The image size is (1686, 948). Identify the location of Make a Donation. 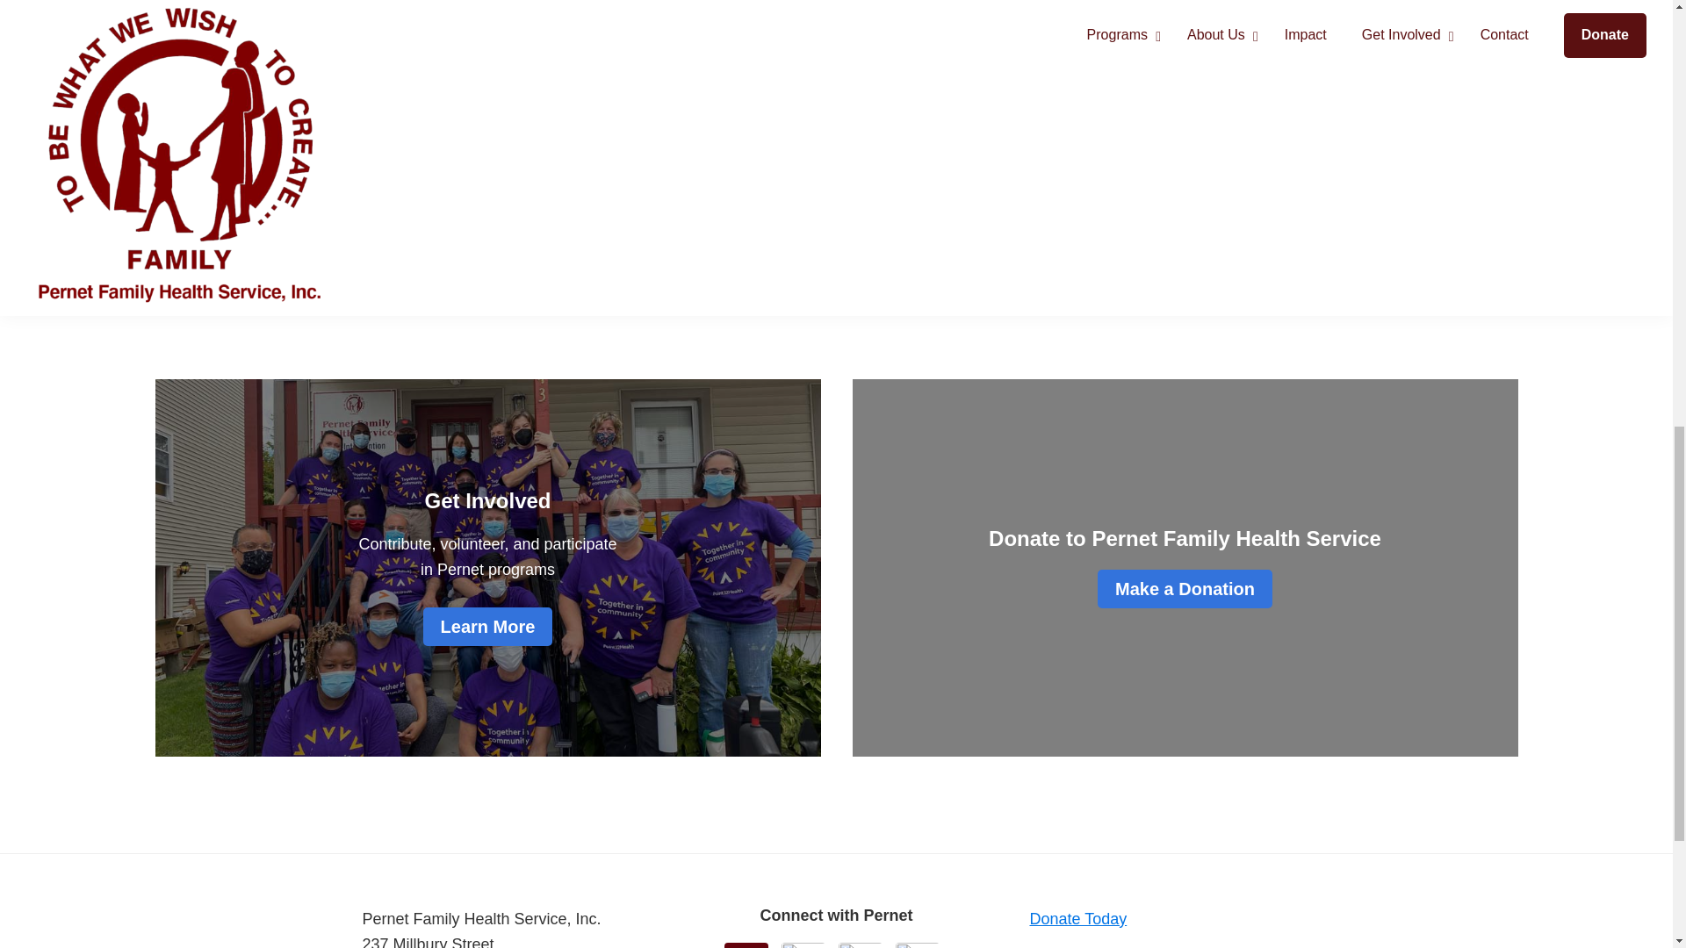
(1185, 589).